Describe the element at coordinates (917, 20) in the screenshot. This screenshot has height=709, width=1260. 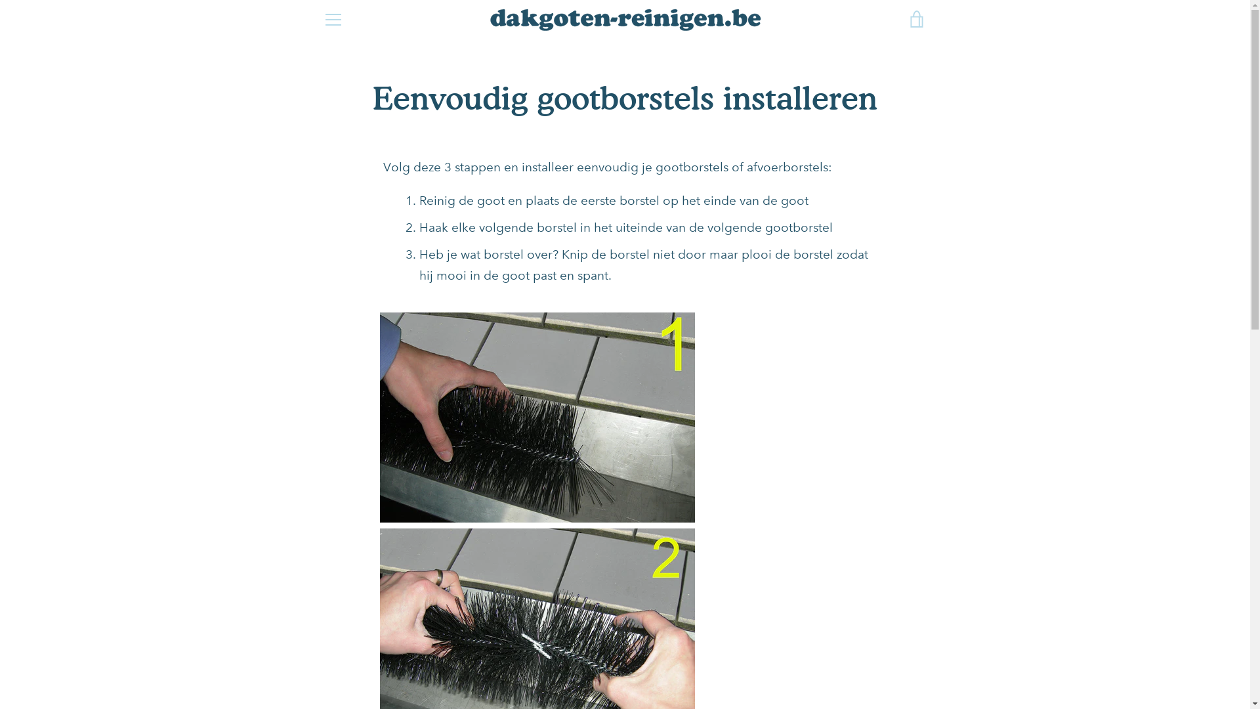
I see `WINKELWAGEN BEKIJKEN` at that location.